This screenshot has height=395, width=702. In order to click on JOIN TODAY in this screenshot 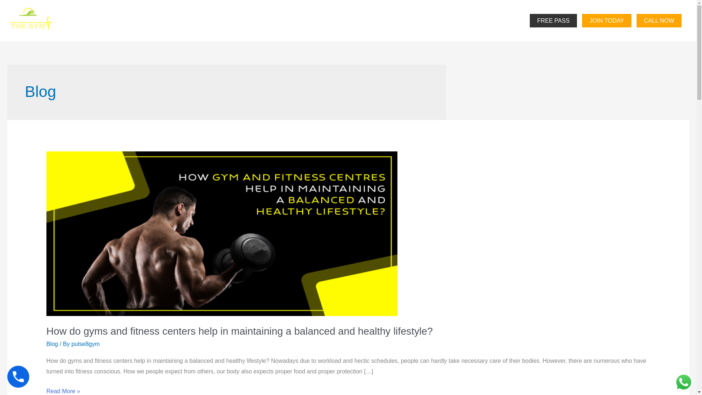, I will do `click(606, 20)`.